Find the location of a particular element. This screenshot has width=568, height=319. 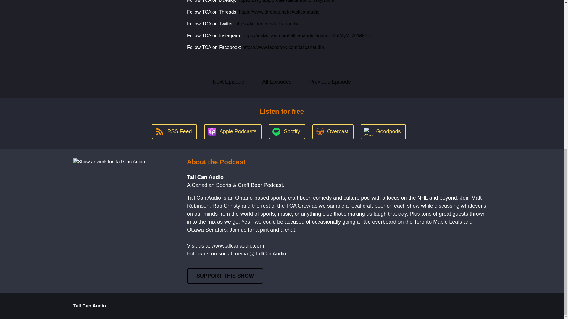

RSS Feed is located at coordinates (174, 131).